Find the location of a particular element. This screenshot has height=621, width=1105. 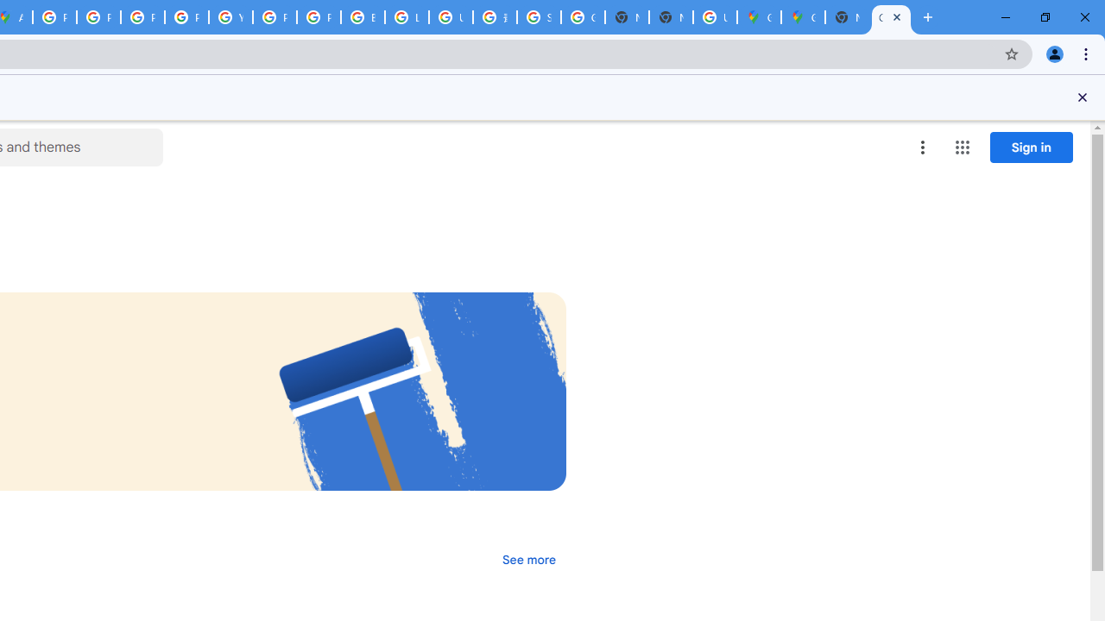

Chrome Web Store - Themes is located at coordinates (891, 17).